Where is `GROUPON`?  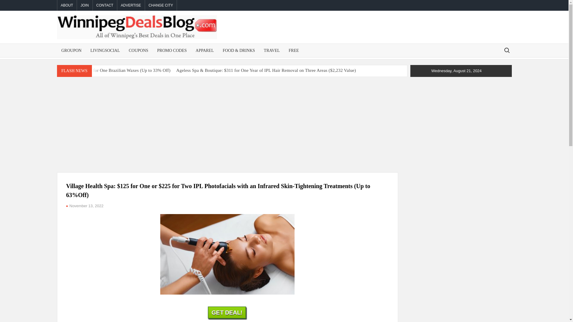
GROUPON is located at coordinates (71, 50).